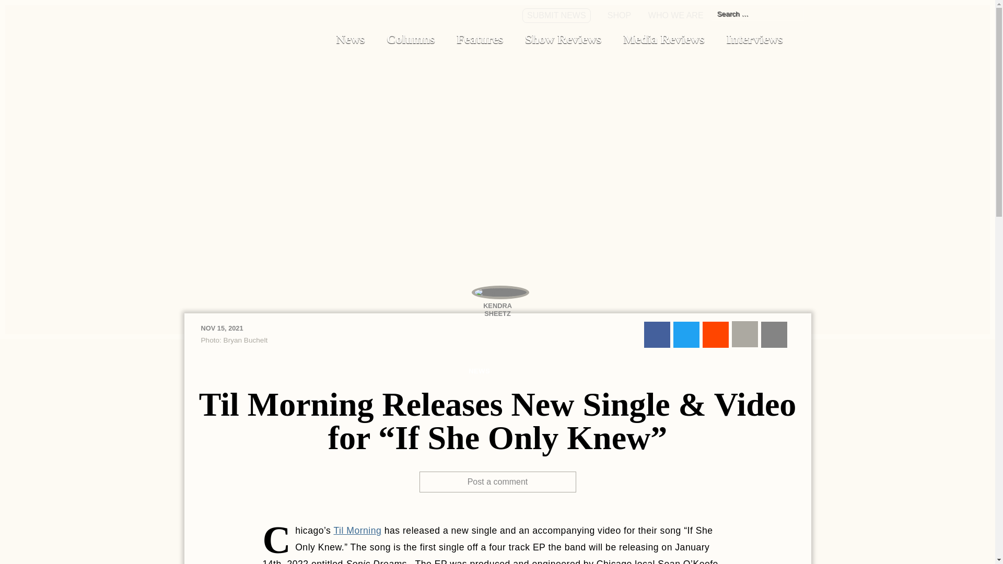  I want to click on Til Morning, so click(357, 531).